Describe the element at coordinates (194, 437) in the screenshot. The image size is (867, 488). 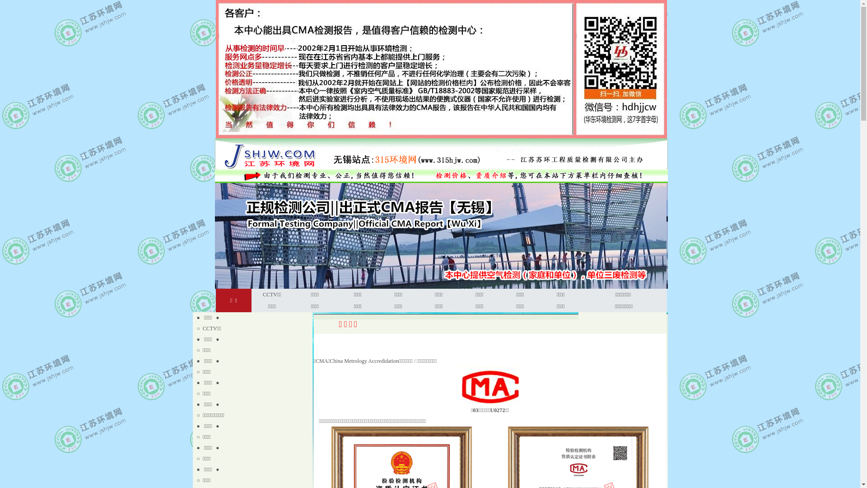
I see `   ` at that location.